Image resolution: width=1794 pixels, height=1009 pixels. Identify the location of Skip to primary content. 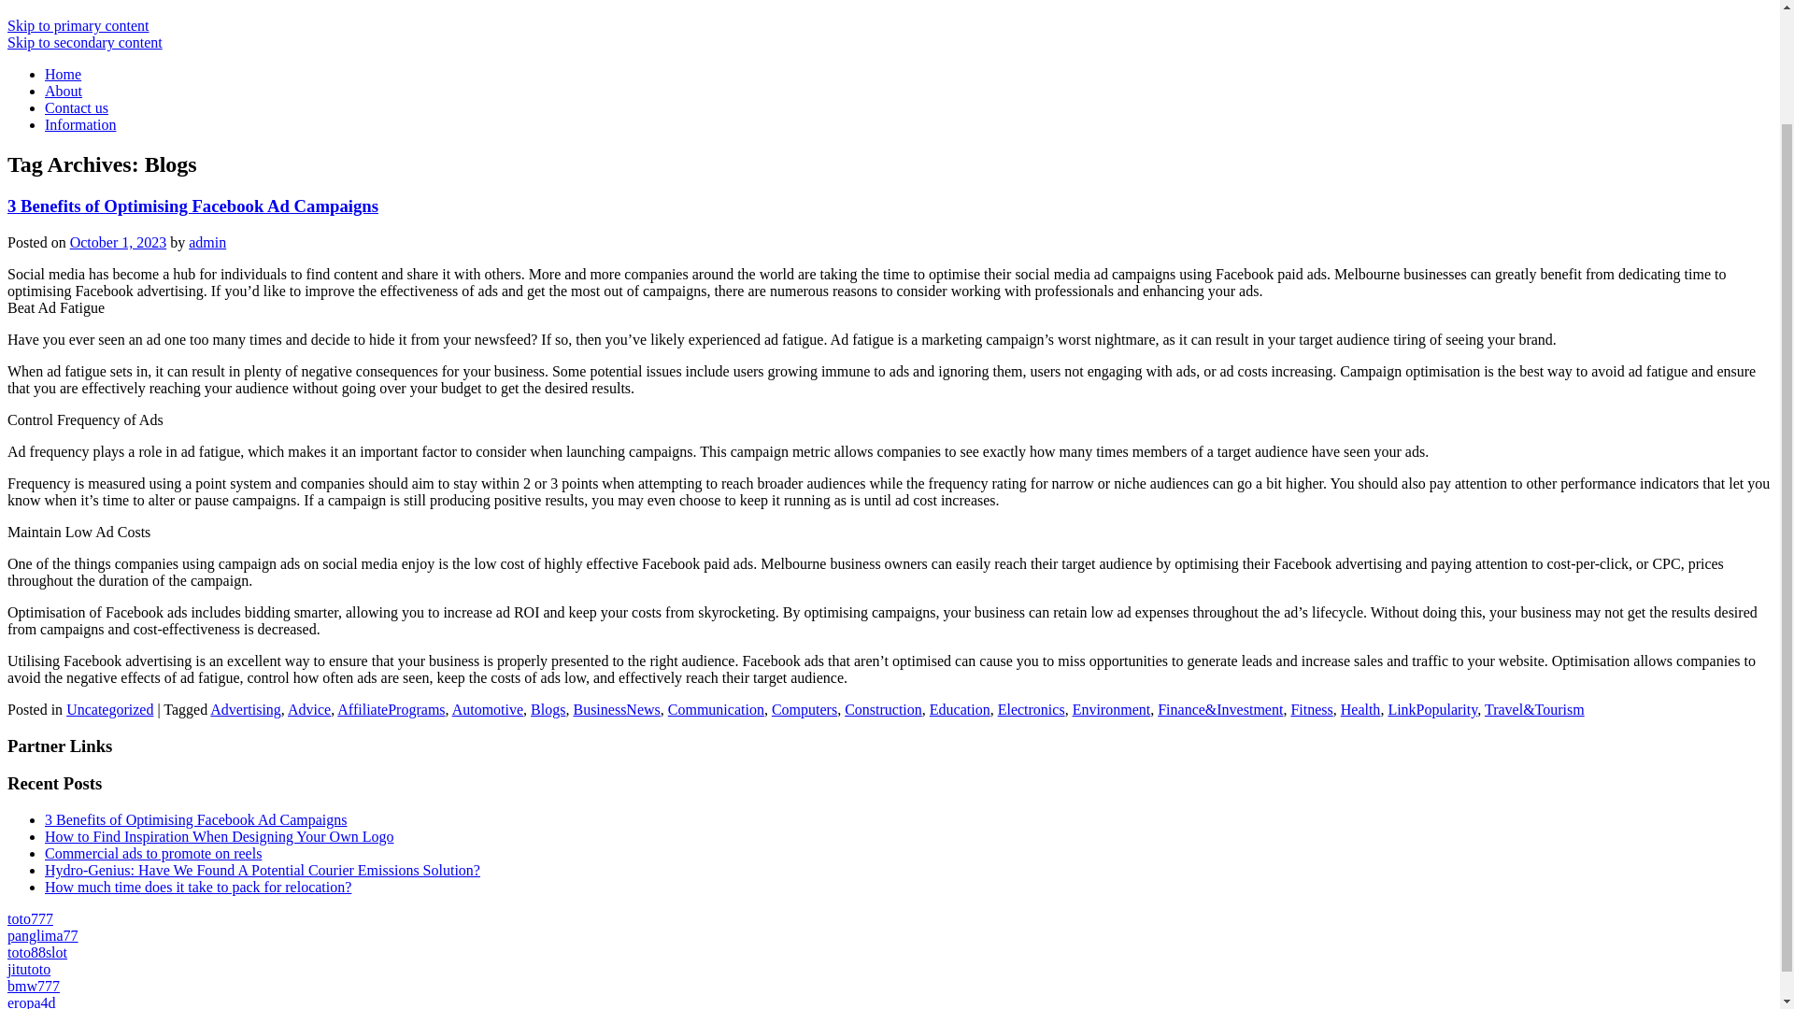
(78, 25).